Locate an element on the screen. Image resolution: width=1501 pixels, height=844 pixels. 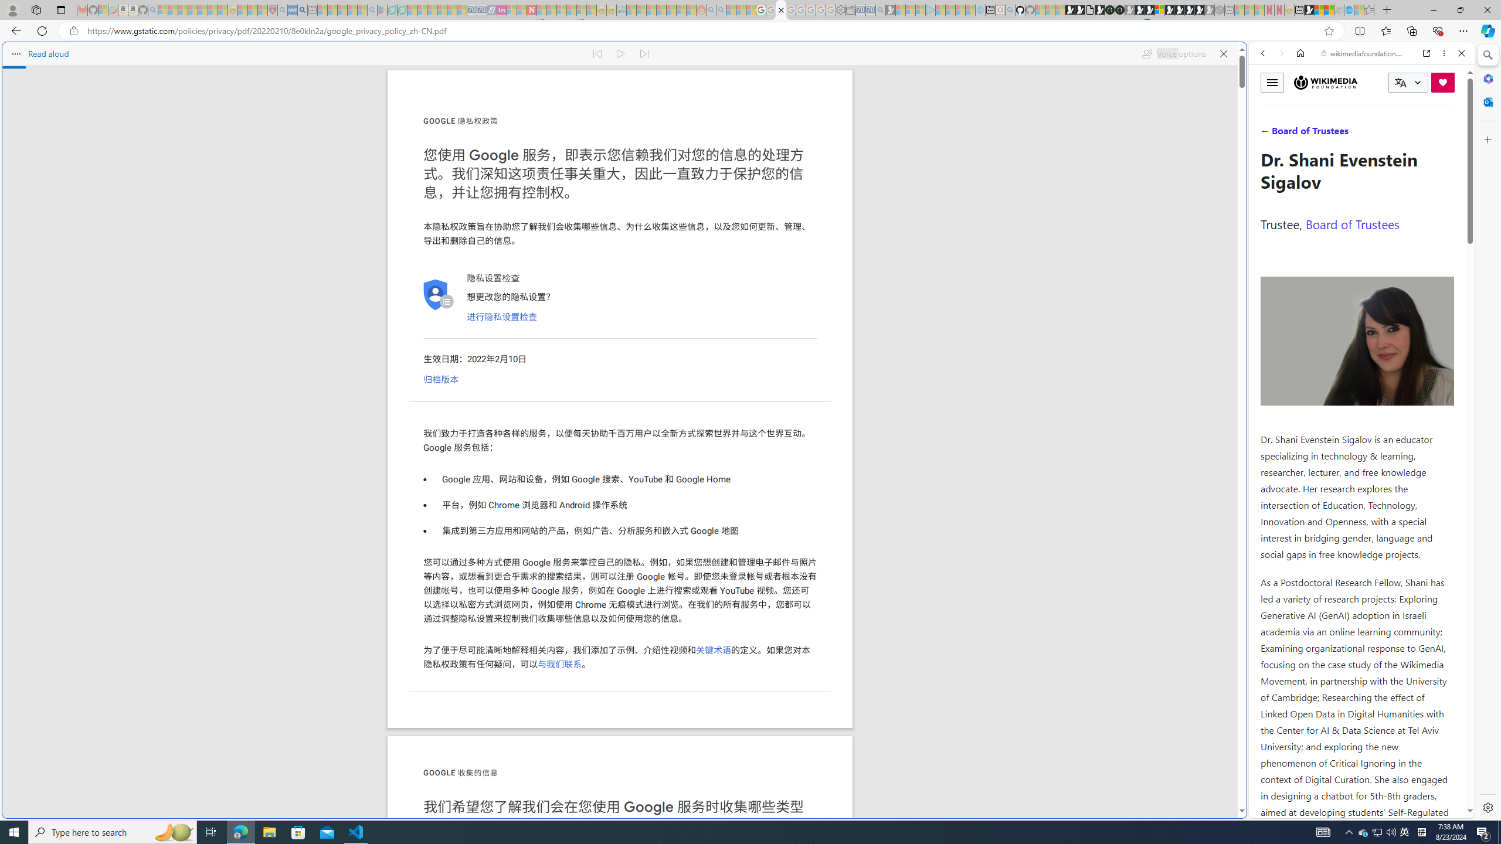
Home | Sky Blue Bikes - Sky Blue Bikes is located at coordinates (1153, 250).